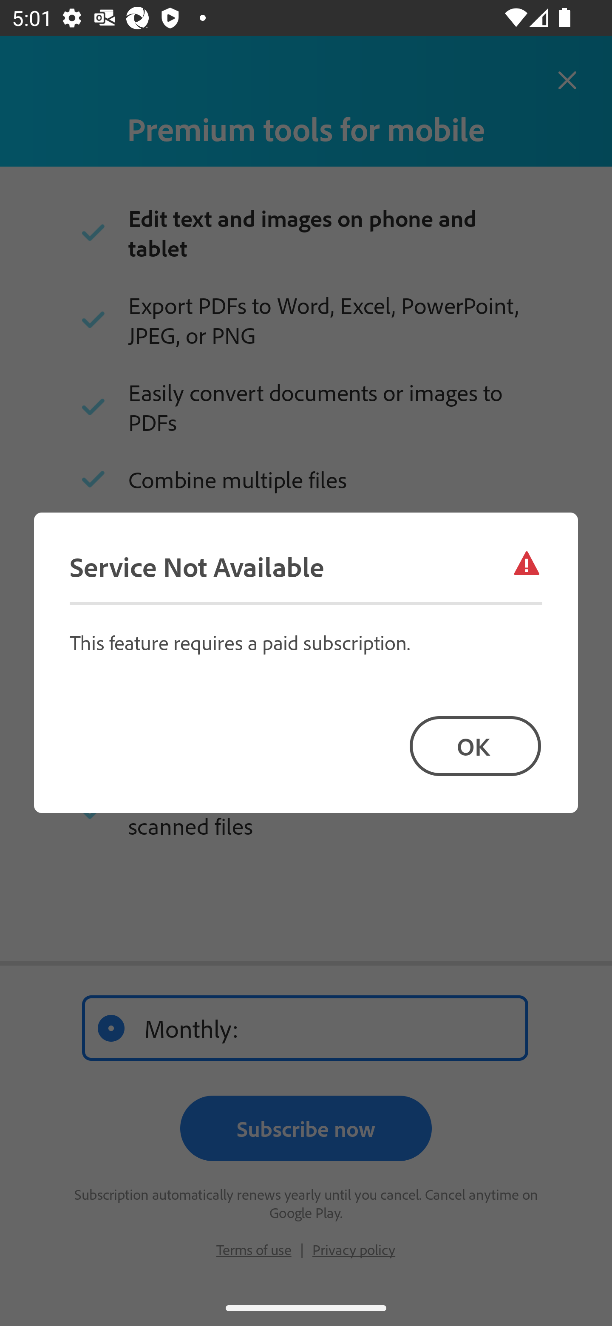  Describe the element at coordinates (475, 745) in the screenshot. I see `OK` at that location.